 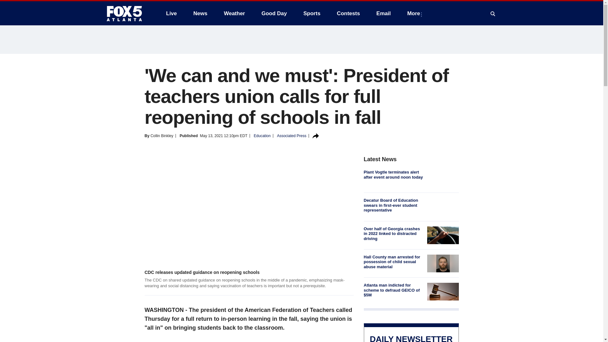 I want to click on Contests, so click(x=348, y=13).